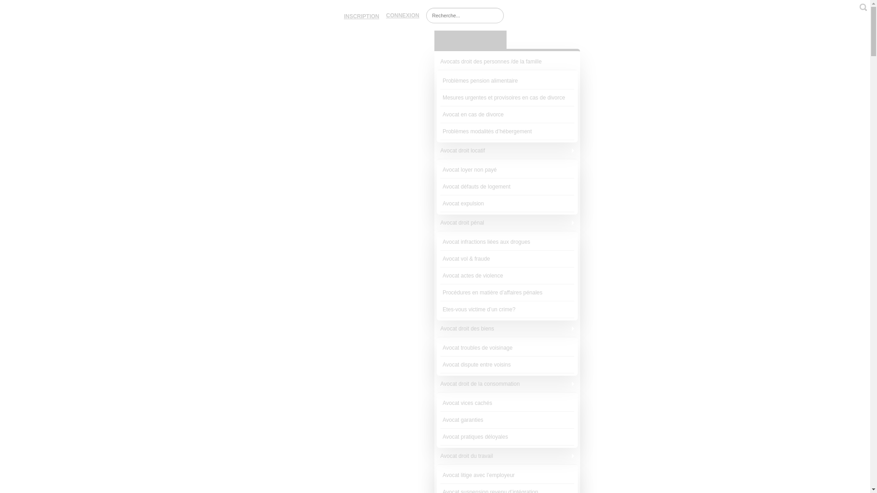 This screenshot has width=877, height=493. I want to click on Avocat droit des biens, so click(507, 329).